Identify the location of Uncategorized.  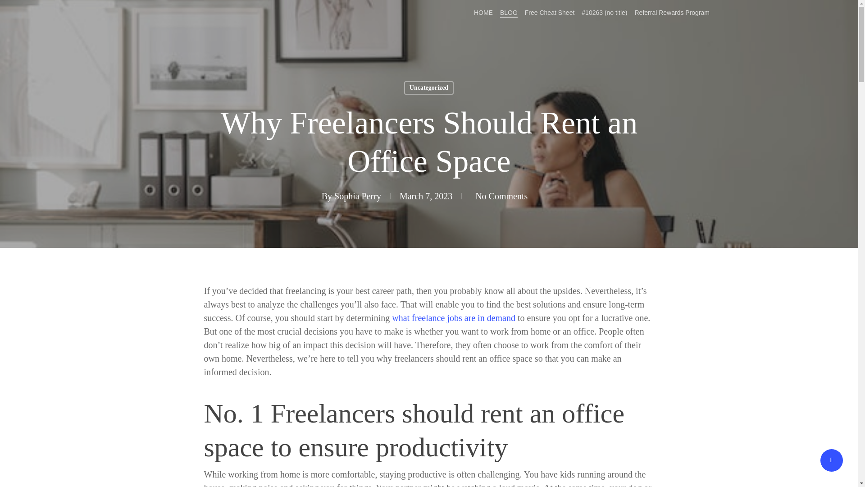
(428, 87).